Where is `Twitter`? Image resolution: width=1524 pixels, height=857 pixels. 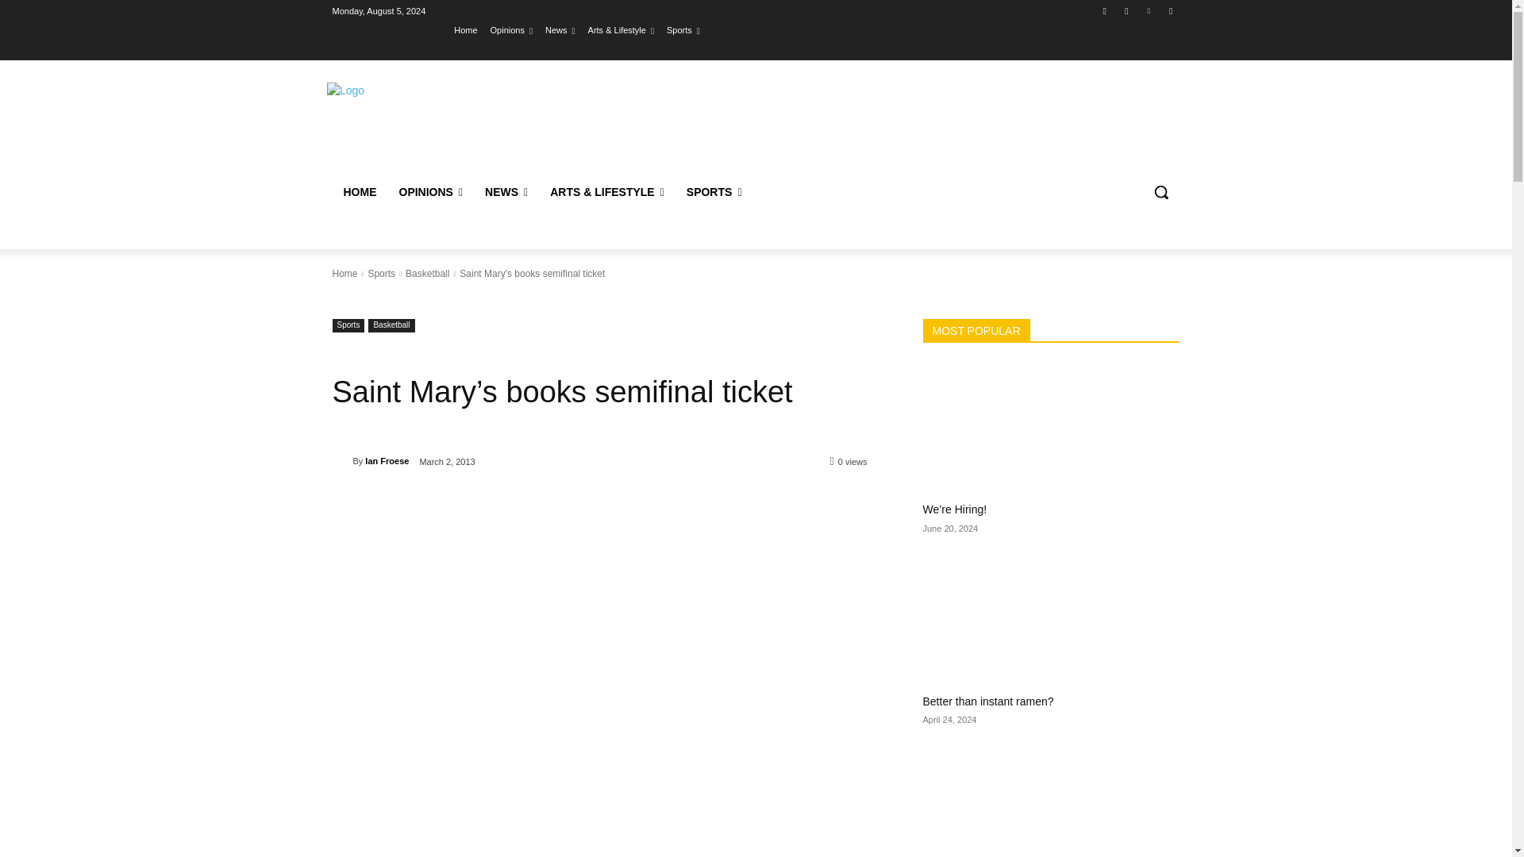 Twitter is located at coordinates (1149, 10).